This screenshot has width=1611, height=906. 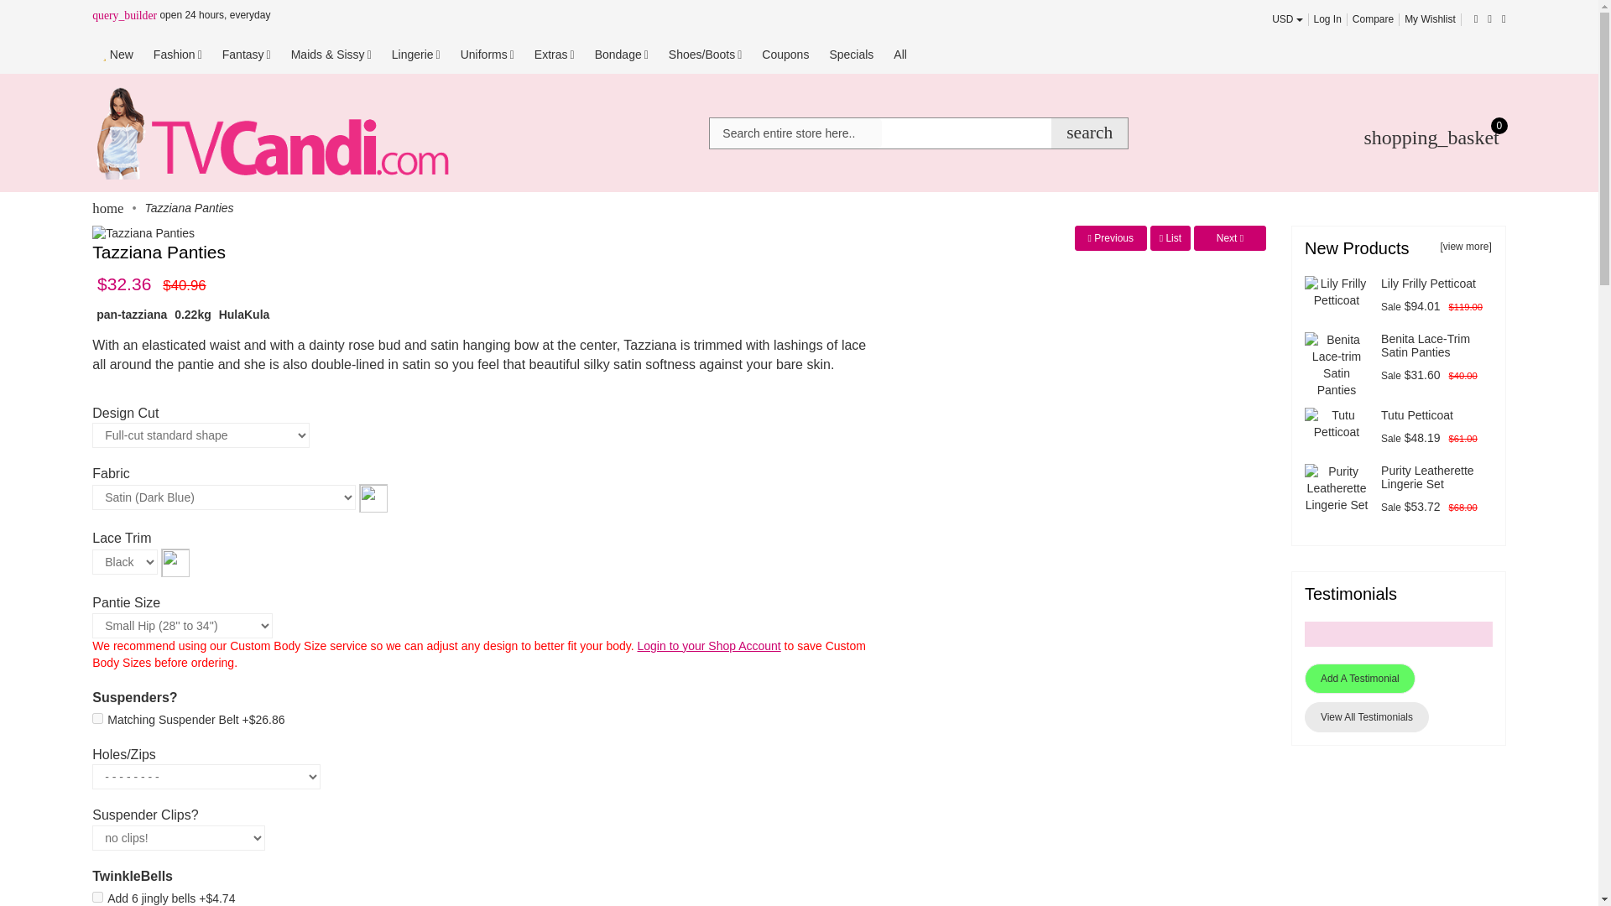 What do you see at coordinates (143, 233) in the screenshot?
I see ` Tazziana Panties ` at bounding box center [143, 233].